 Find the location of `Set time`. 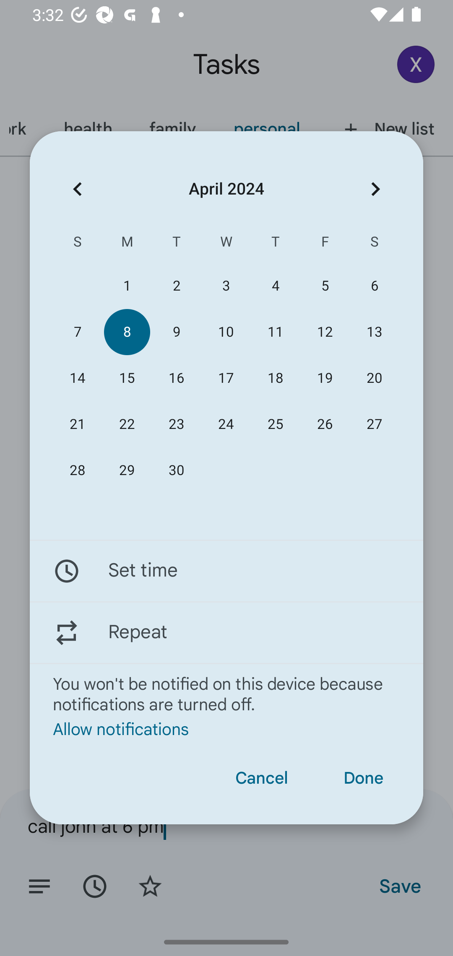

Set time is located at coordinates (226, 571).